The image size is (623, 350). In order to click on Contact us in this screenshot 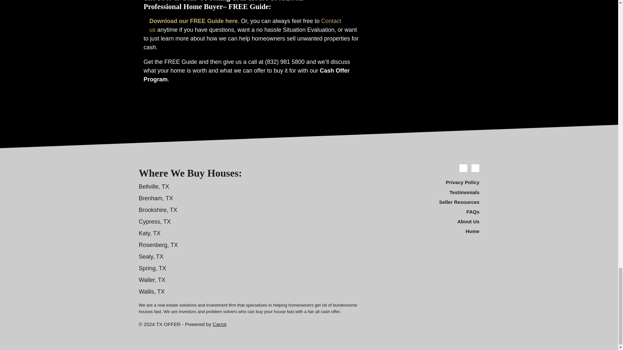, I will do `click(245, 25)`.